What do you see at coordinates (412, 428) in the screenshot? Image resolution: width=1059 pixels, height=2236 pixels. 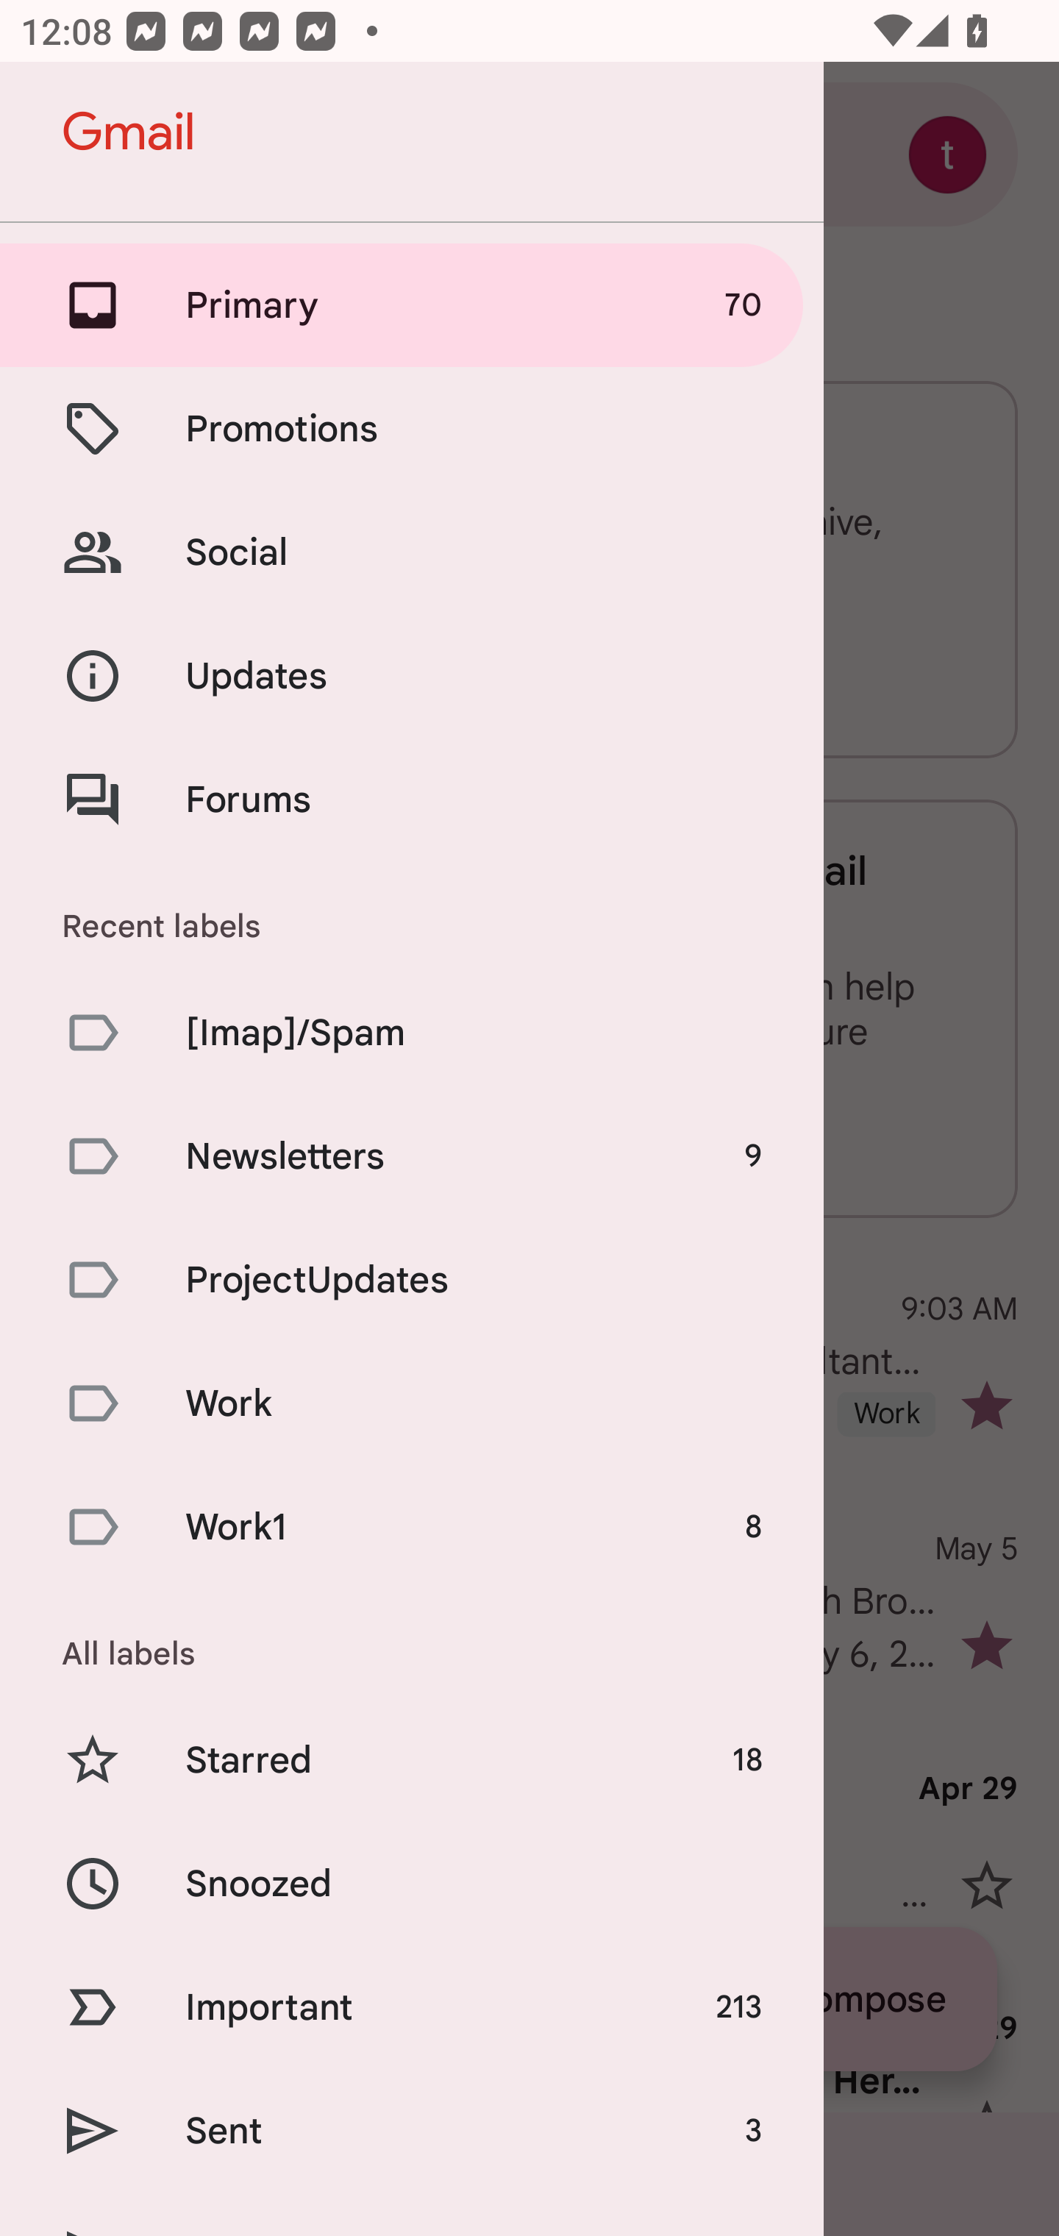 I see `Promotions` at bounding box center [412, 428].